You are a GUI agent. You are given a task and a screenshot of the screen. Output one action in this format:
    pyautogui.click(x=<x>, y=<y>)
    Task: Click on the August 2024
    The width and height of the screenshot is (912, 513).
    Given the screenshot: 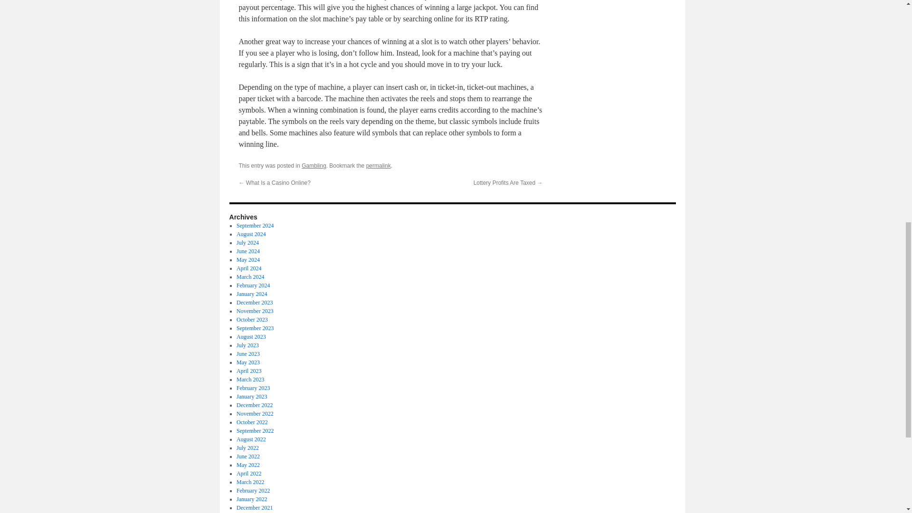 What is the action you would take?
    pyautogui.click(x=251, y=234)
    